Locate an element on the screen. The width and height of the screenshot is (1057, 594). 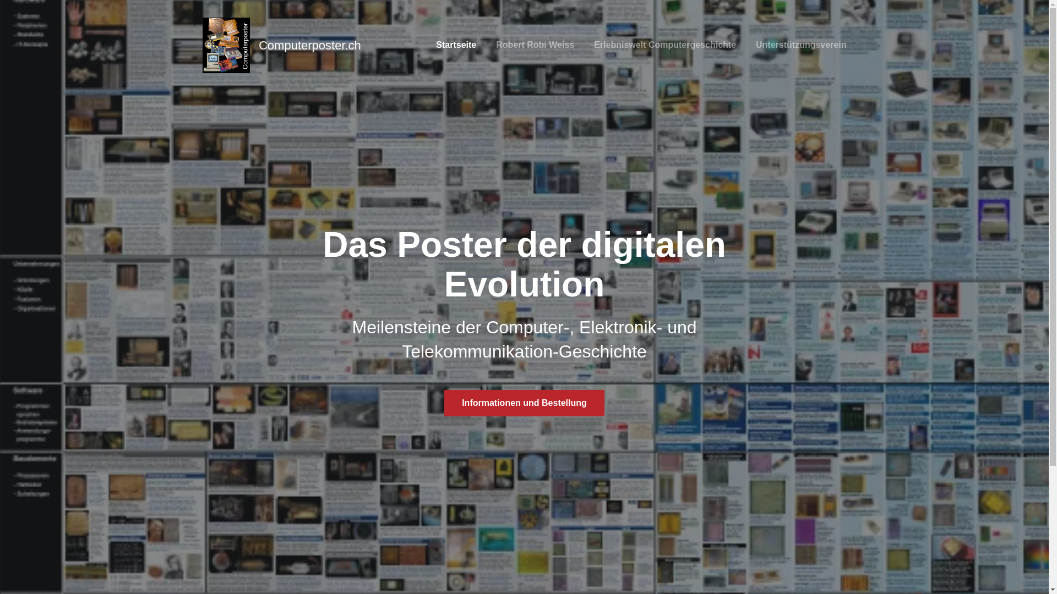
Startseite is located at coordinates (456, 45).